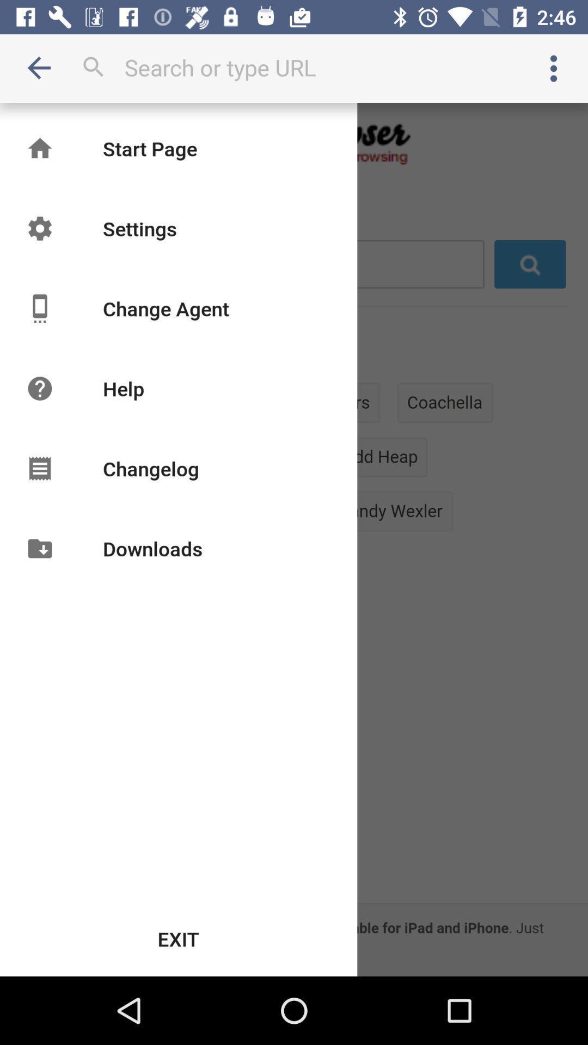 This screenshot has width=588, height=1045. I want to click on select icon above the help item, so click(166, 308).